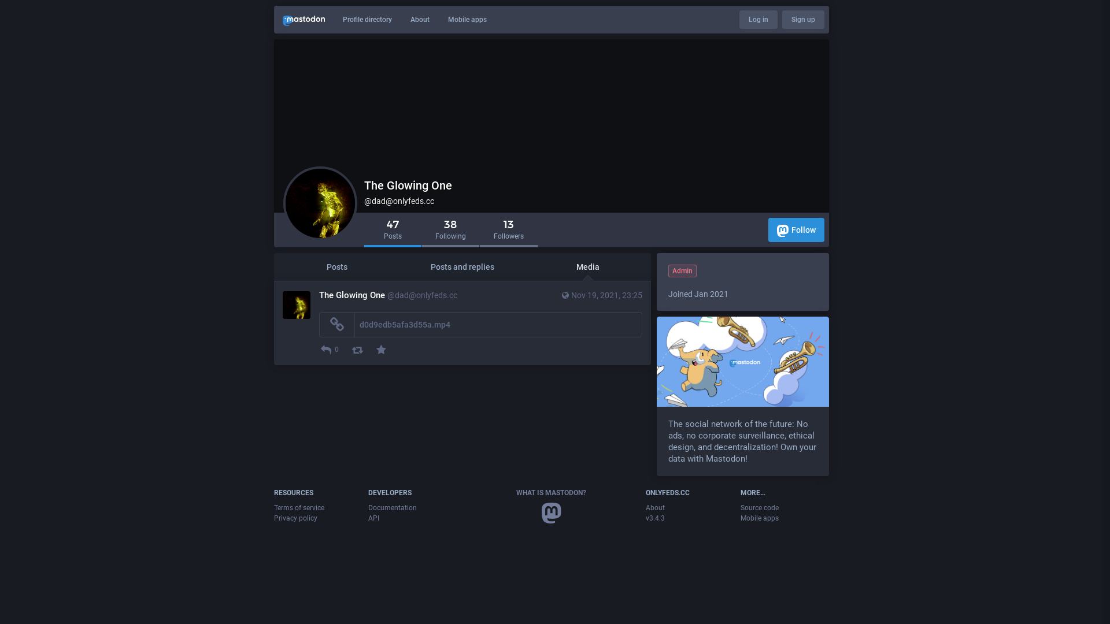 Image resolution: width=1110 pixels, height=624 pixels. What do you see at coordinates (589, 267) in the screenshot?
I see `Media` at bounding box center [589, 267].